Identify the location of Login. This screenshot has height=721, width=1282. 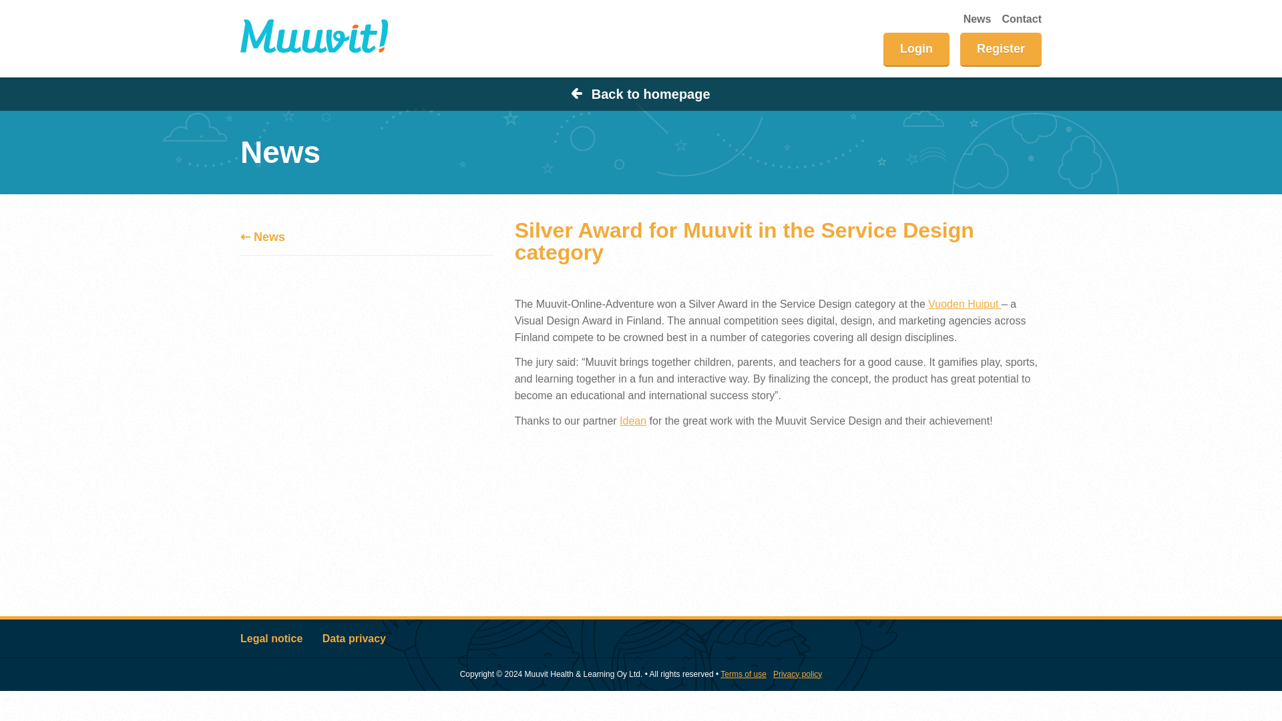
(916, 49).